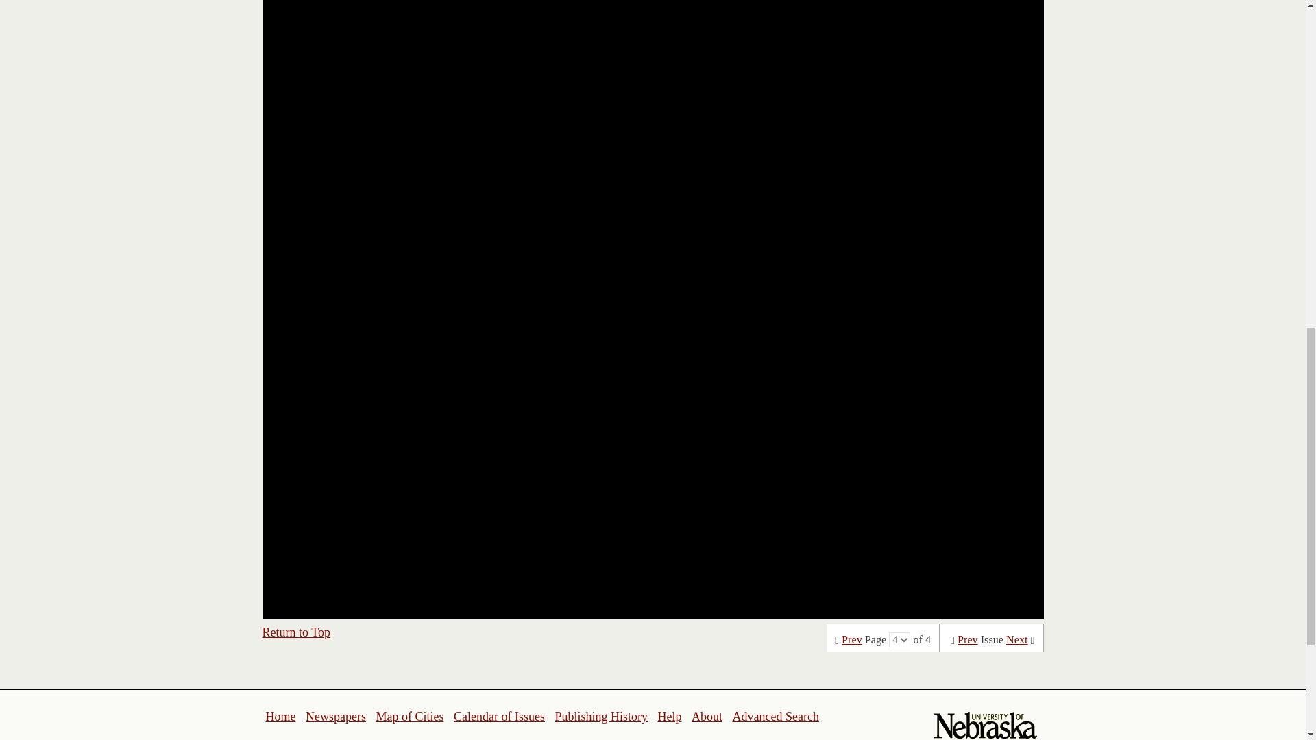 The image size is (1316, 740). What do you see at coordinates (775, 717) in the screenshot?
I see `Advanced Search` at bounding box center [775, 717].